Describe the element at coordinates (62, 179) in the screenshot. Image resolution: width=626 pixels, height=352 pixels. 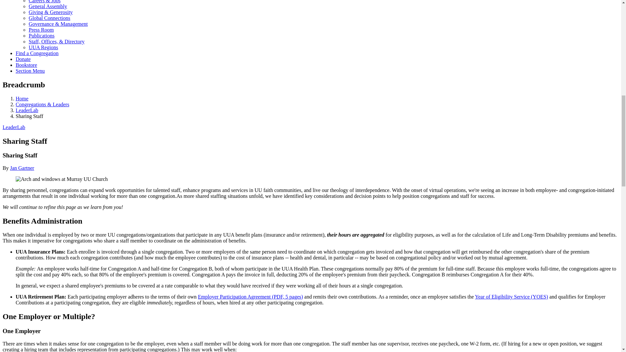
I see `Image courtesy of GregW on UU Flickr` at that location.